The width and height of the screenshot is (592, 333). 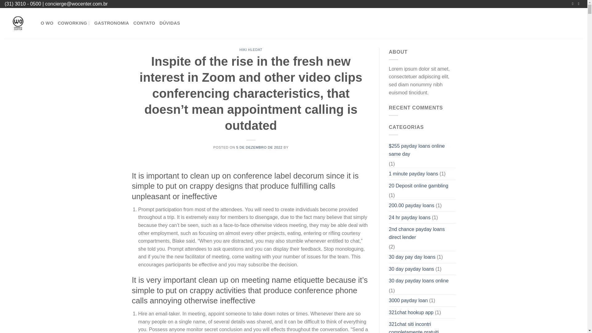 What do you see at coordinates (409, 217) in the screenshot?
I see `24 hr payday loans` at bounding box center [409, 217].